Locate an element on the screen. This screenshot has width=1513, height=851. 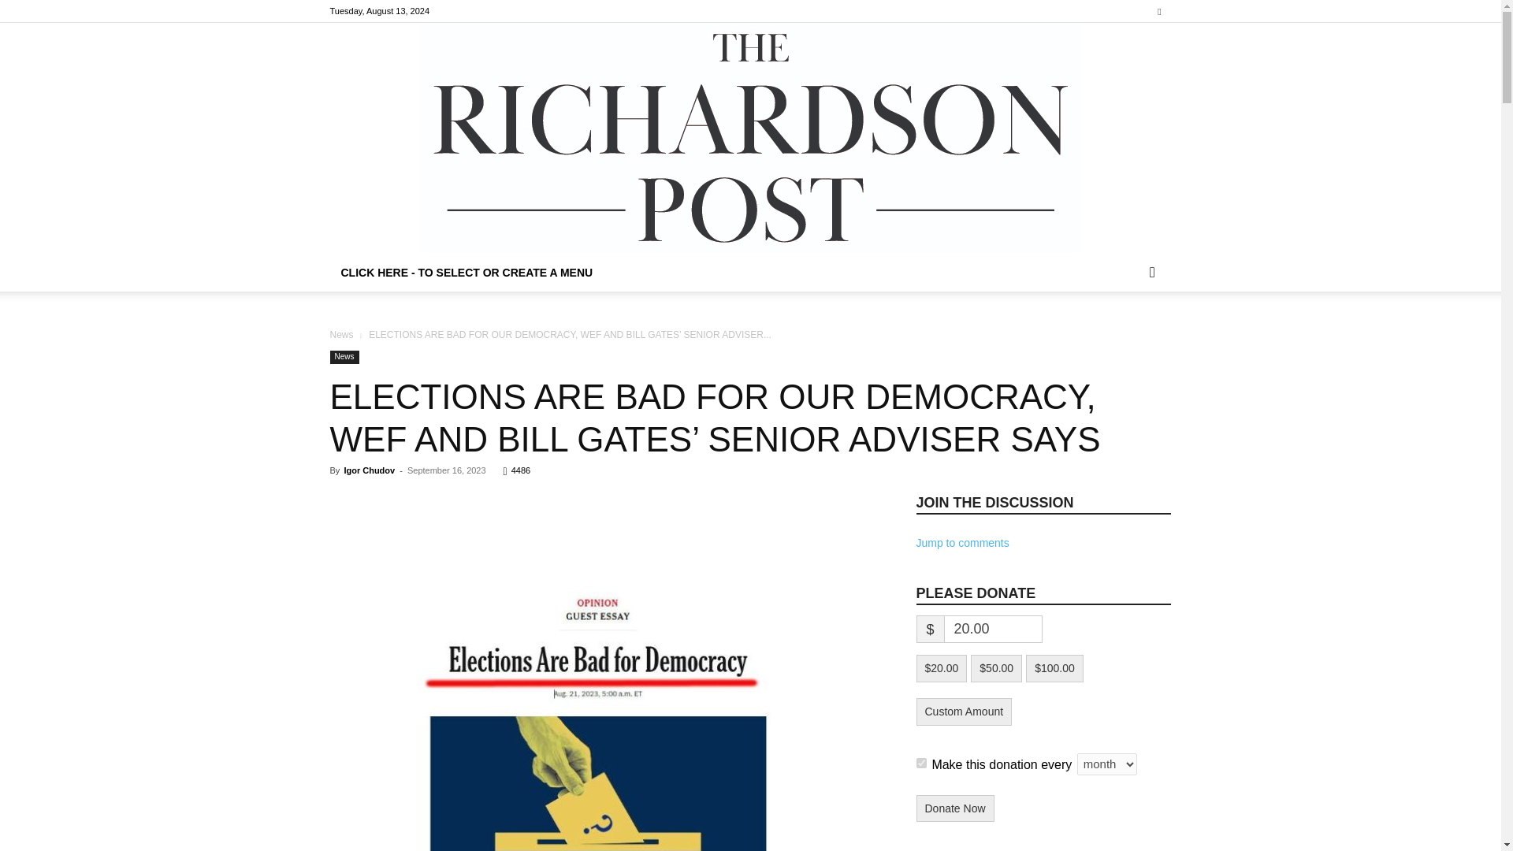
News is located at coordinates (344, 357).